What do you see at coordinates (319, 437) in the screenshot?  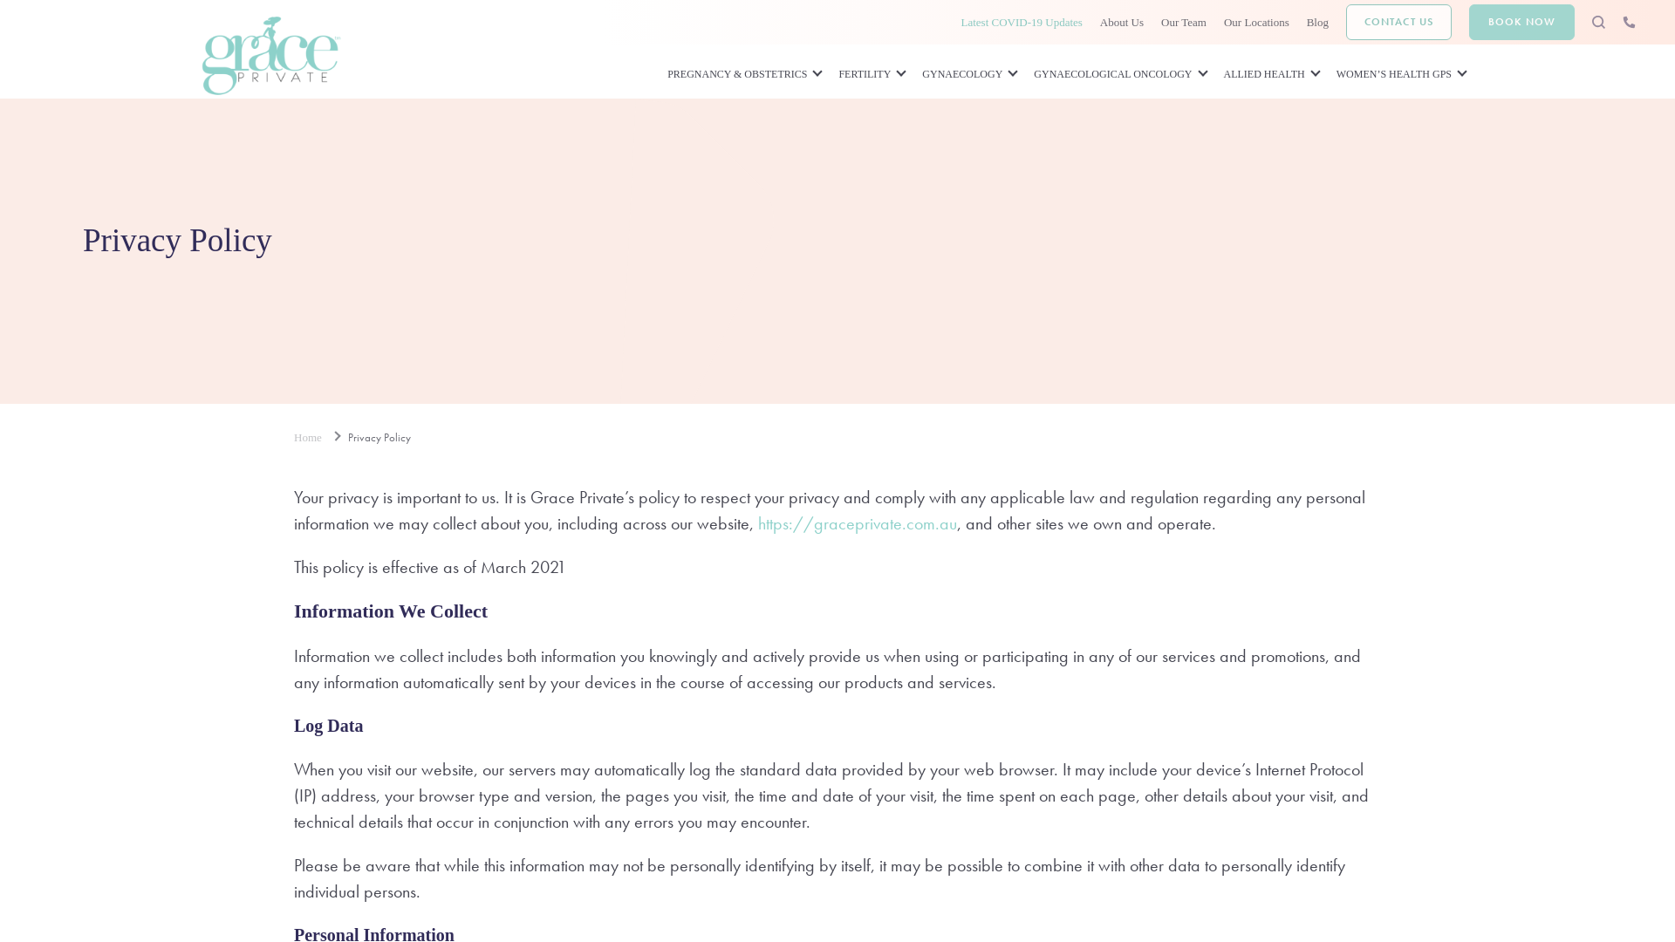 I see `Home` at bounding box center [319, 437].